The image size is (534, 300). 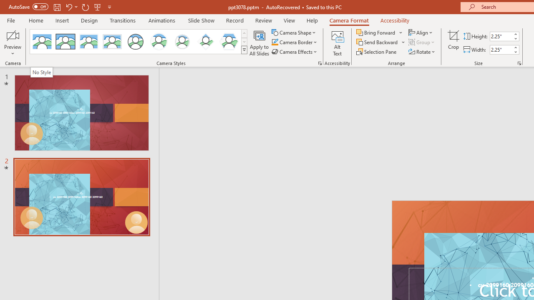 What do you see at coordinates (376, 32) in the screenshot?
I see `Bring Forward` at bounding box center [376, 32].